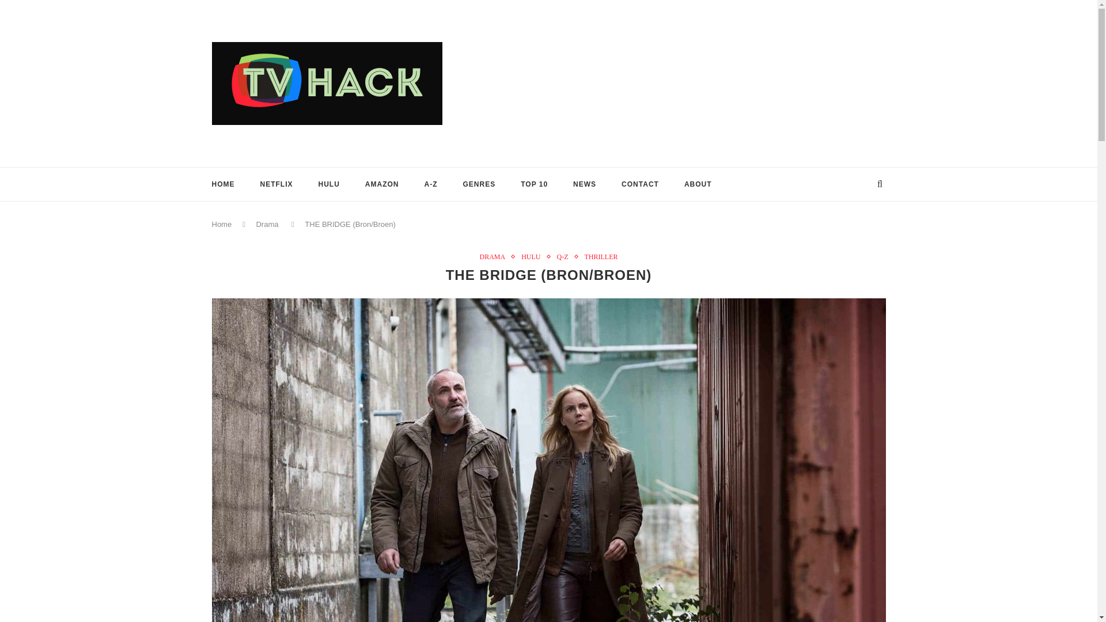 The height and width of the screenshot is (622, 1106). What do you see at coordinates (641, 183) in the screenshot?
I see `CONTACT` at bounding box center [641, 183].